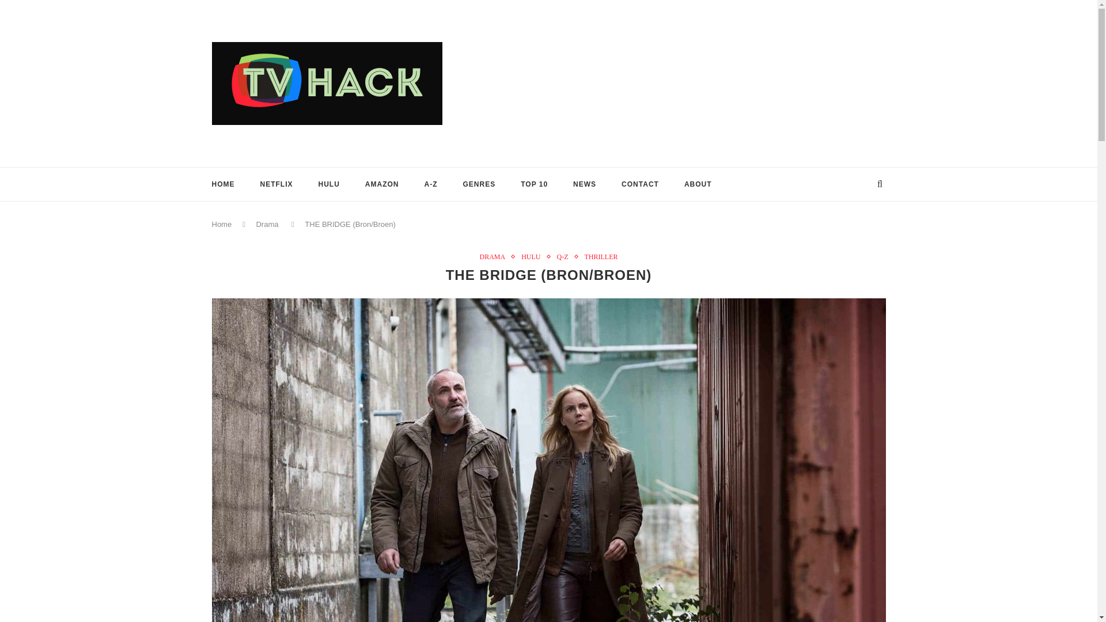 The height and width of the screenshot is (622, 1106). What do you see at coordinates (641, 183) in the screenshot?
I see `CONTACT` at bounding box center [641, 183].